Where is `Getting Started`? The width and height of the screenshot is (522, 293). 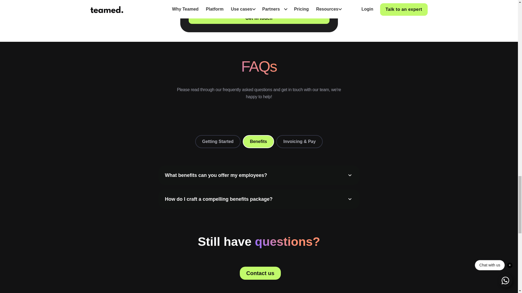 Getting Started is located at coordinates (218, 142).